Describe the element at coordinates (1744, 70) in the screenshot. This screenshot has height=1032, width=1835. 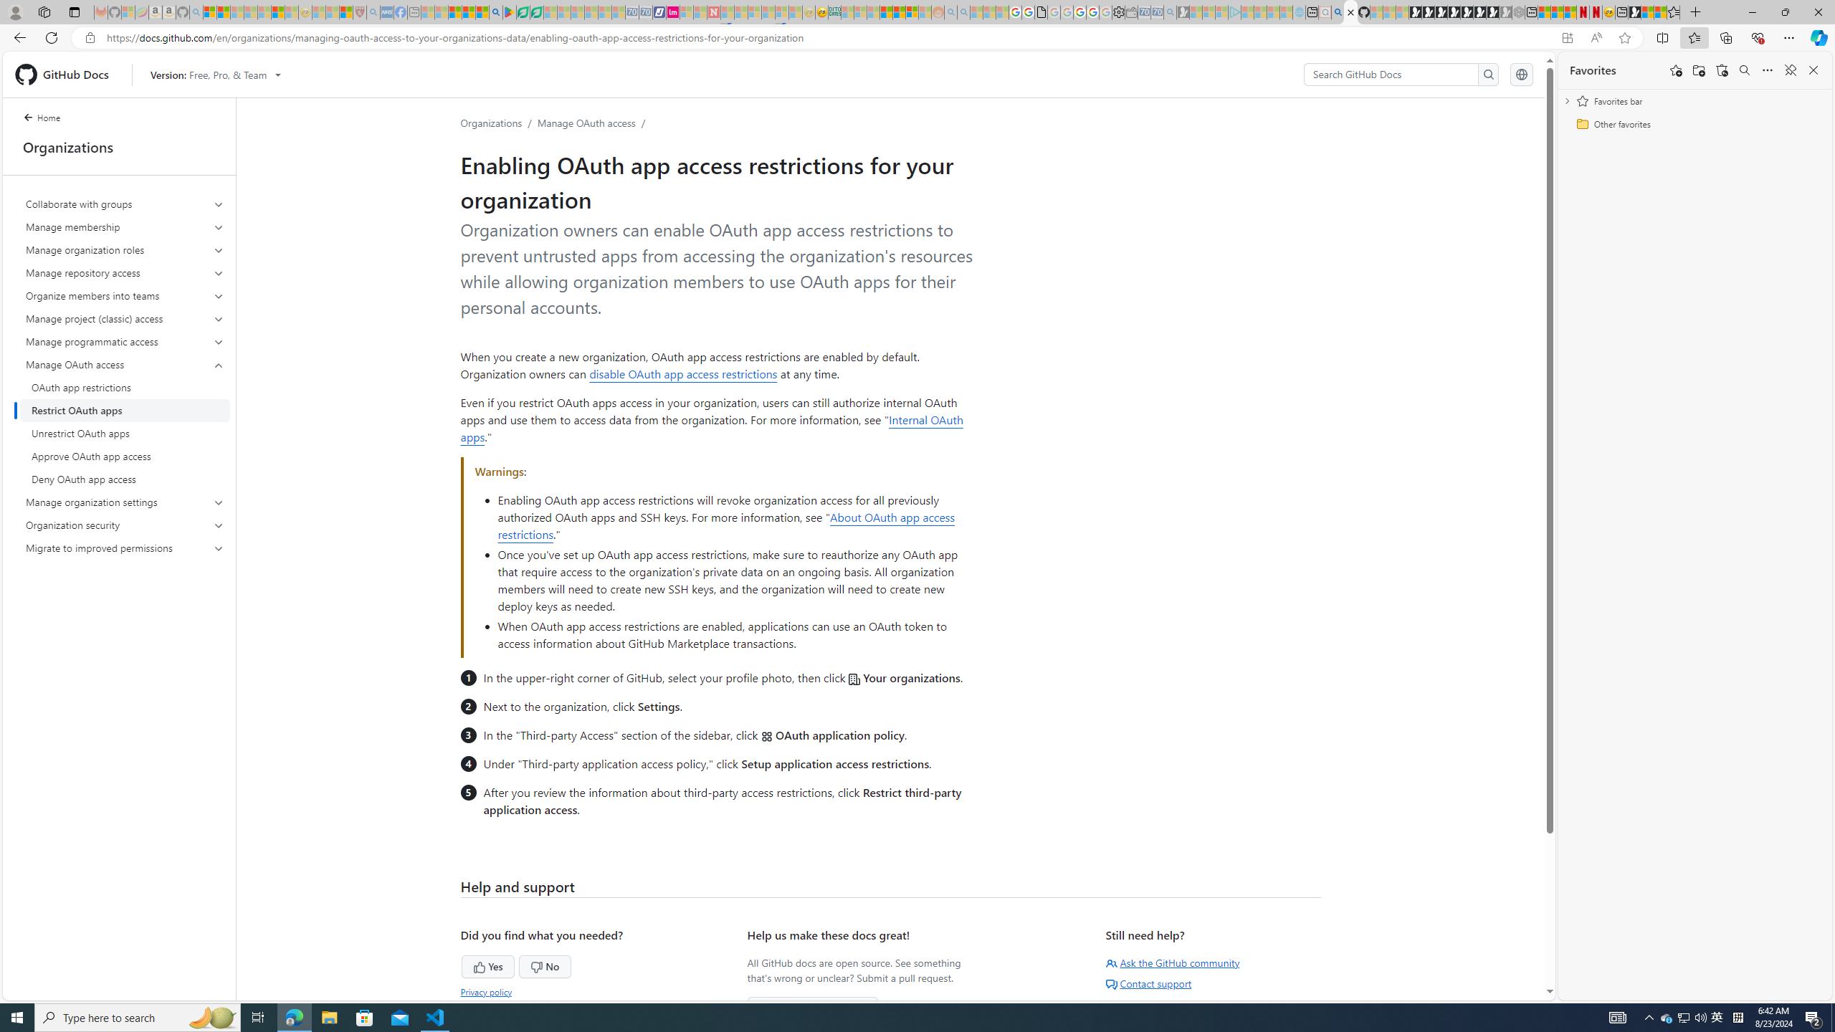
I see `Search favorites` at that location.